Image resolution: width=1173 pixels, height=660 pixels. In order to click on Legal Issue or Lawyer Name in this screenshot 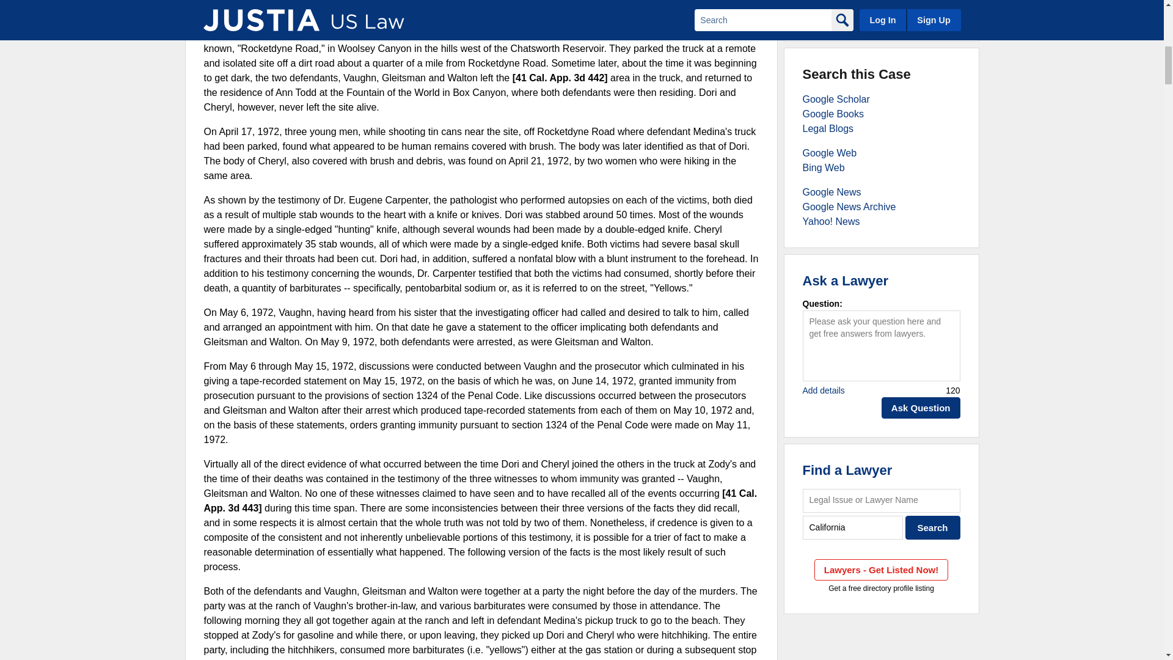, I will do `click(881, 501)`.